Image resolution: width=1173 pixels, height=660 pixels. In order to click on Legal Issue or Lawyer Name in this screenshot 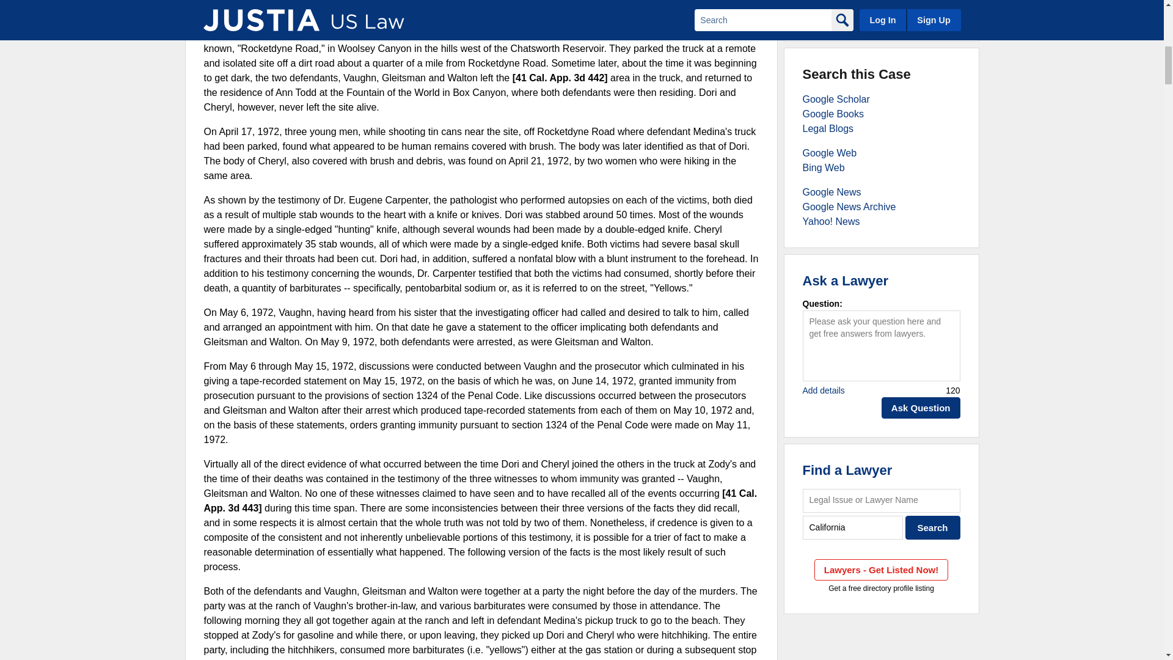, I will do `click(881, 501)`.